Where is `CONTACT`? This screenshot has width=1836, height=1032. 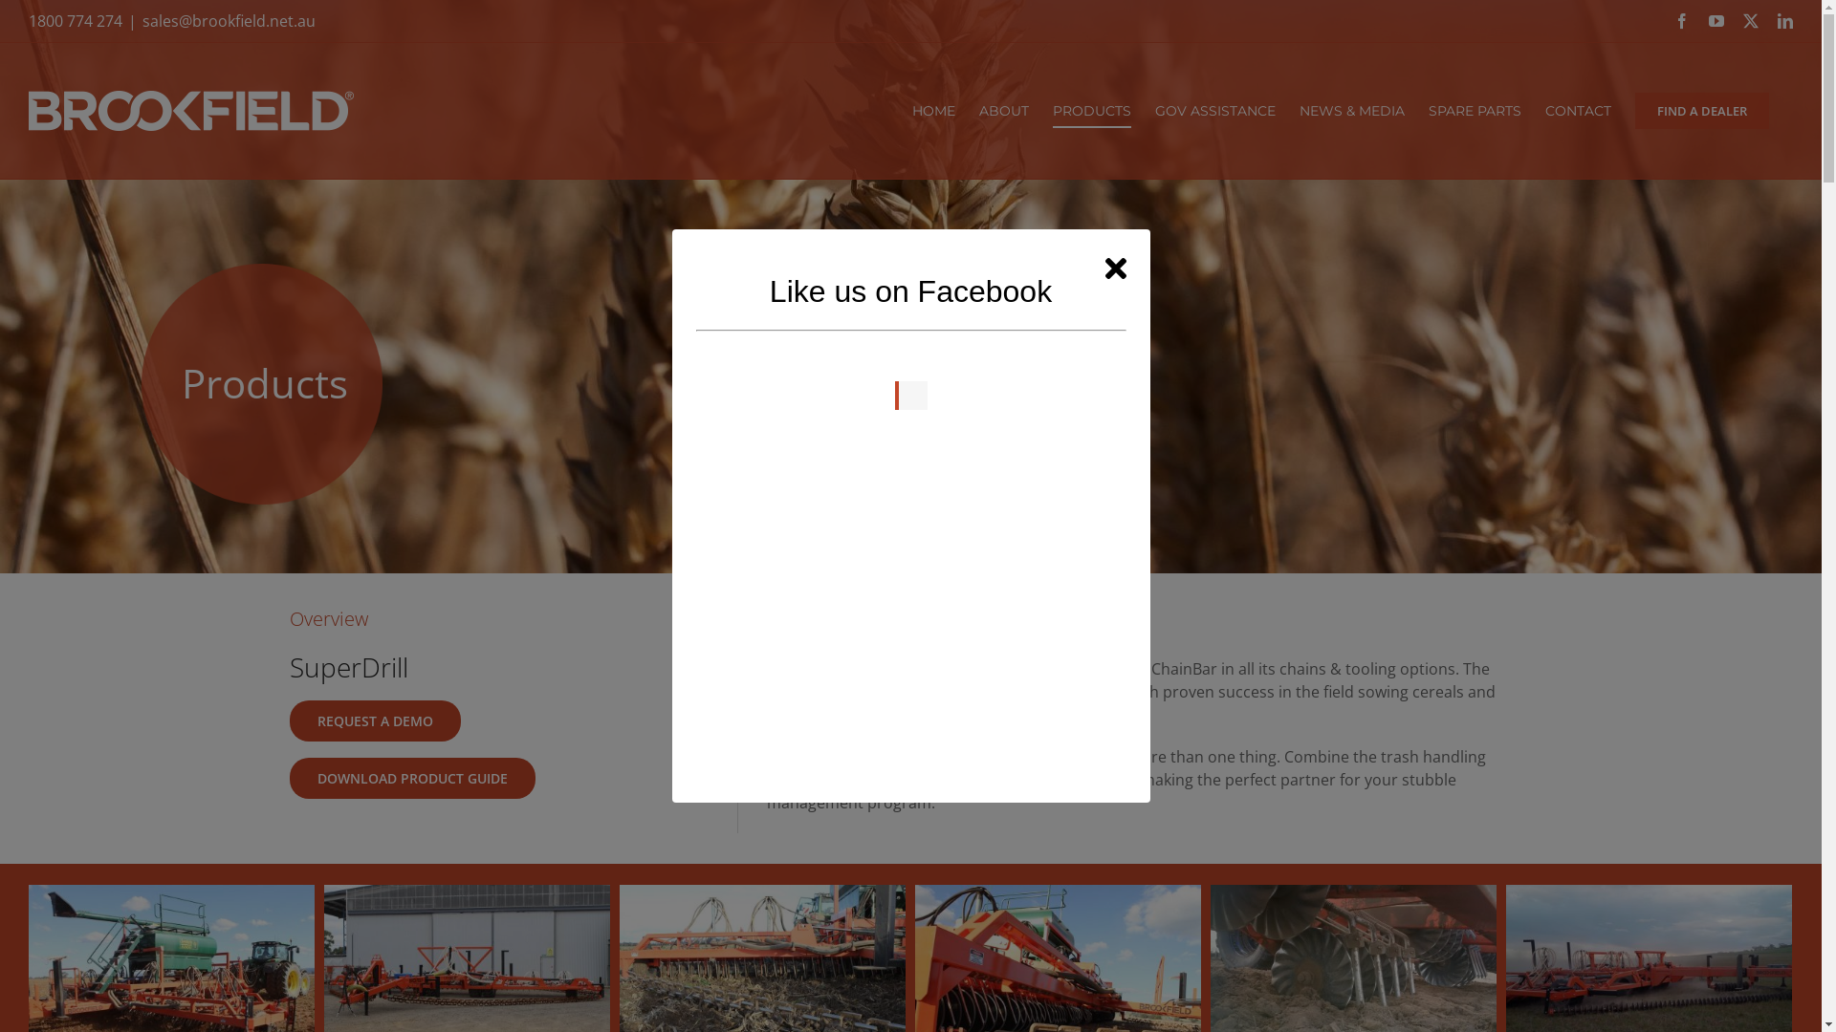 CONTACT is located at coordinates (1578, 111).